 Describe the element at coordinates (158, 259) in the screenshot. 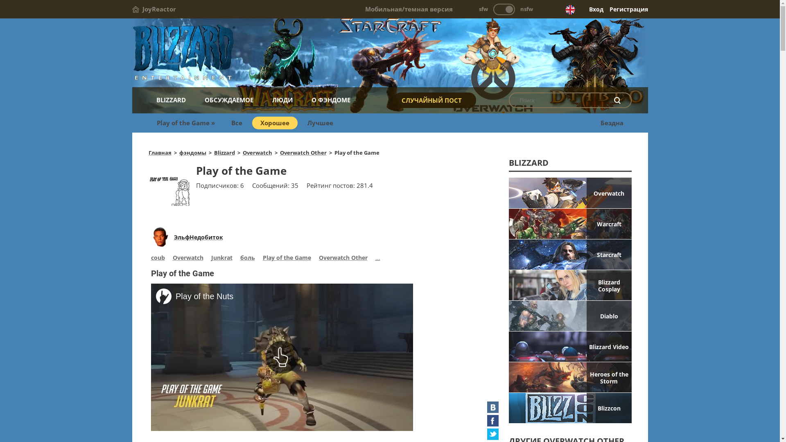

I see `coub` at that location.